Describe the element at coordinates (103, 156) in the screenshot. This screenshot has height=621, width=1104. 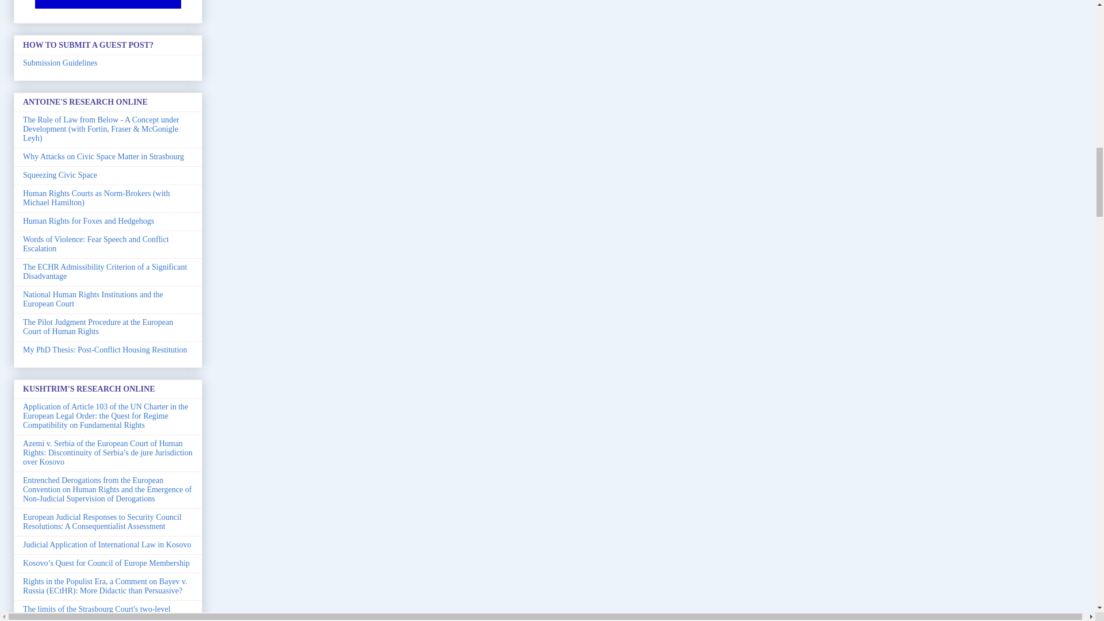
I see `Why Attacks on Civic Space Matter in Strasbourg` at that location.